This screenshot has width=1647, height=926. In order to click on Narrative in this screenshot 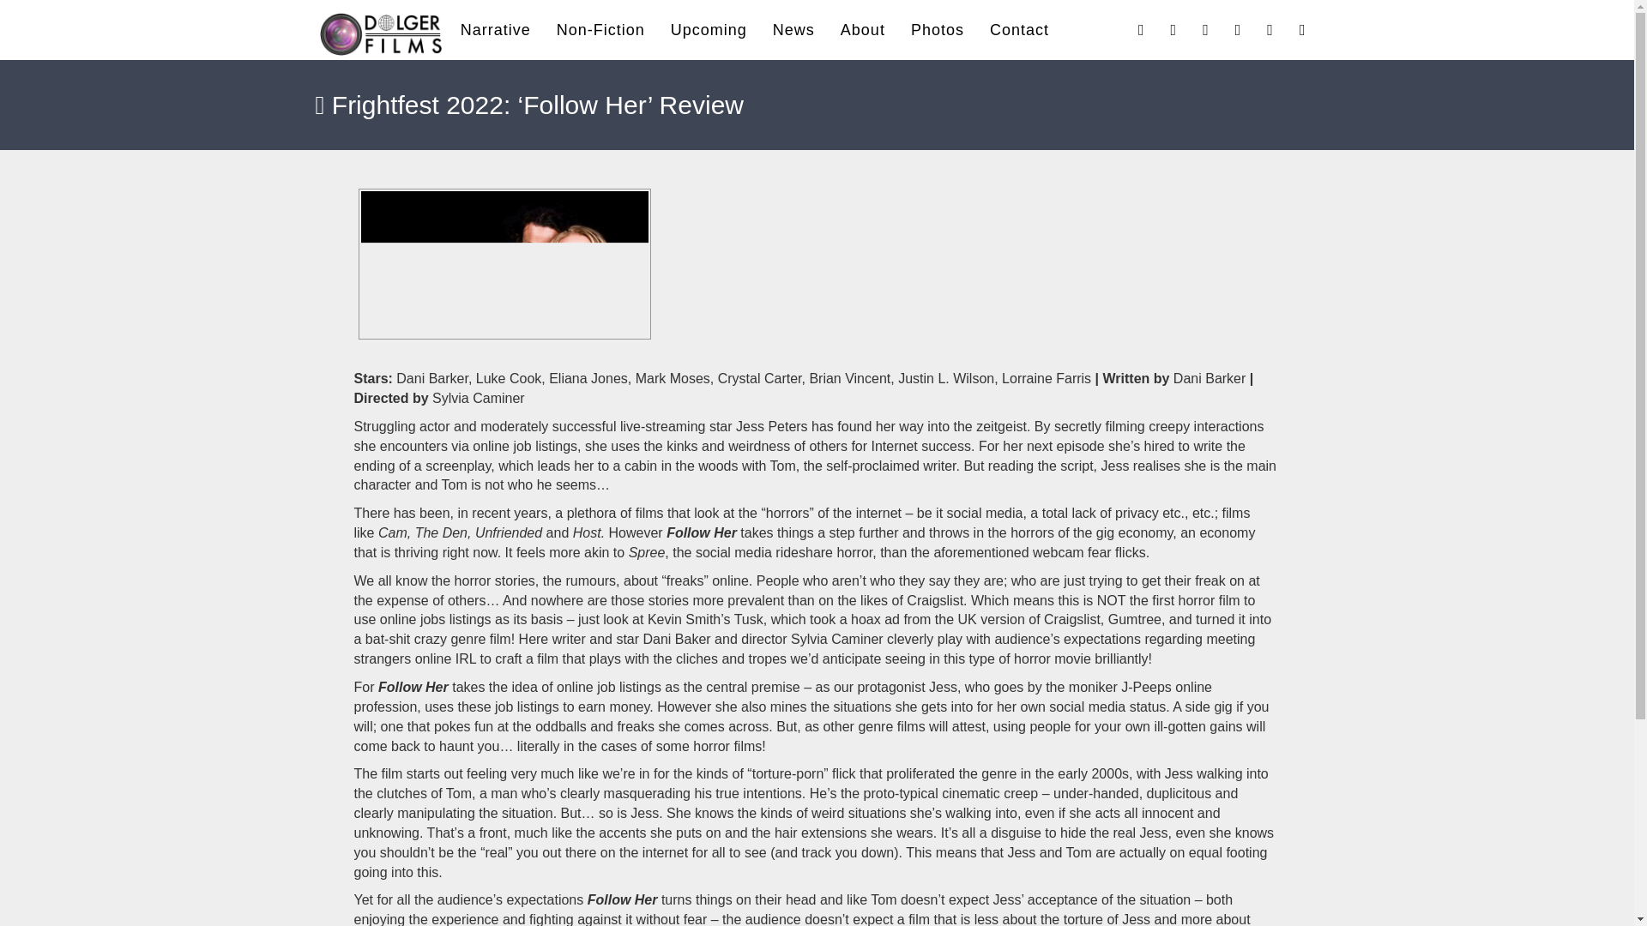, I will do `click(496, 29)`.